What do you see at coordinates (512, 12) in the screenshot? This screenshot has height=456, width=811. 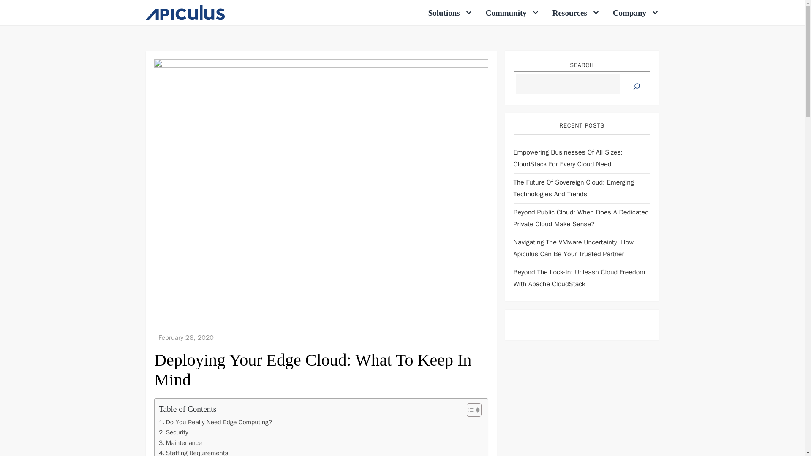 I see `Community` at bounding box center [512, 12].